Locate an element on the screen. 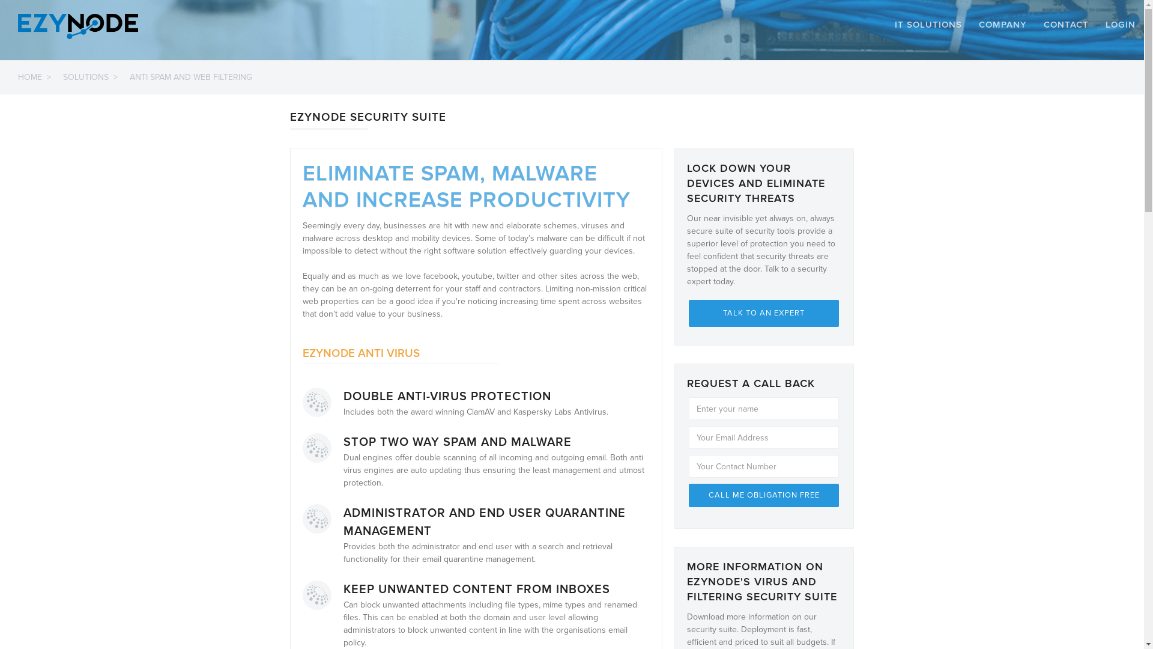 The image size is (1153, 649). TALK TO AN EXPERT is located at coordinates (764, 314).